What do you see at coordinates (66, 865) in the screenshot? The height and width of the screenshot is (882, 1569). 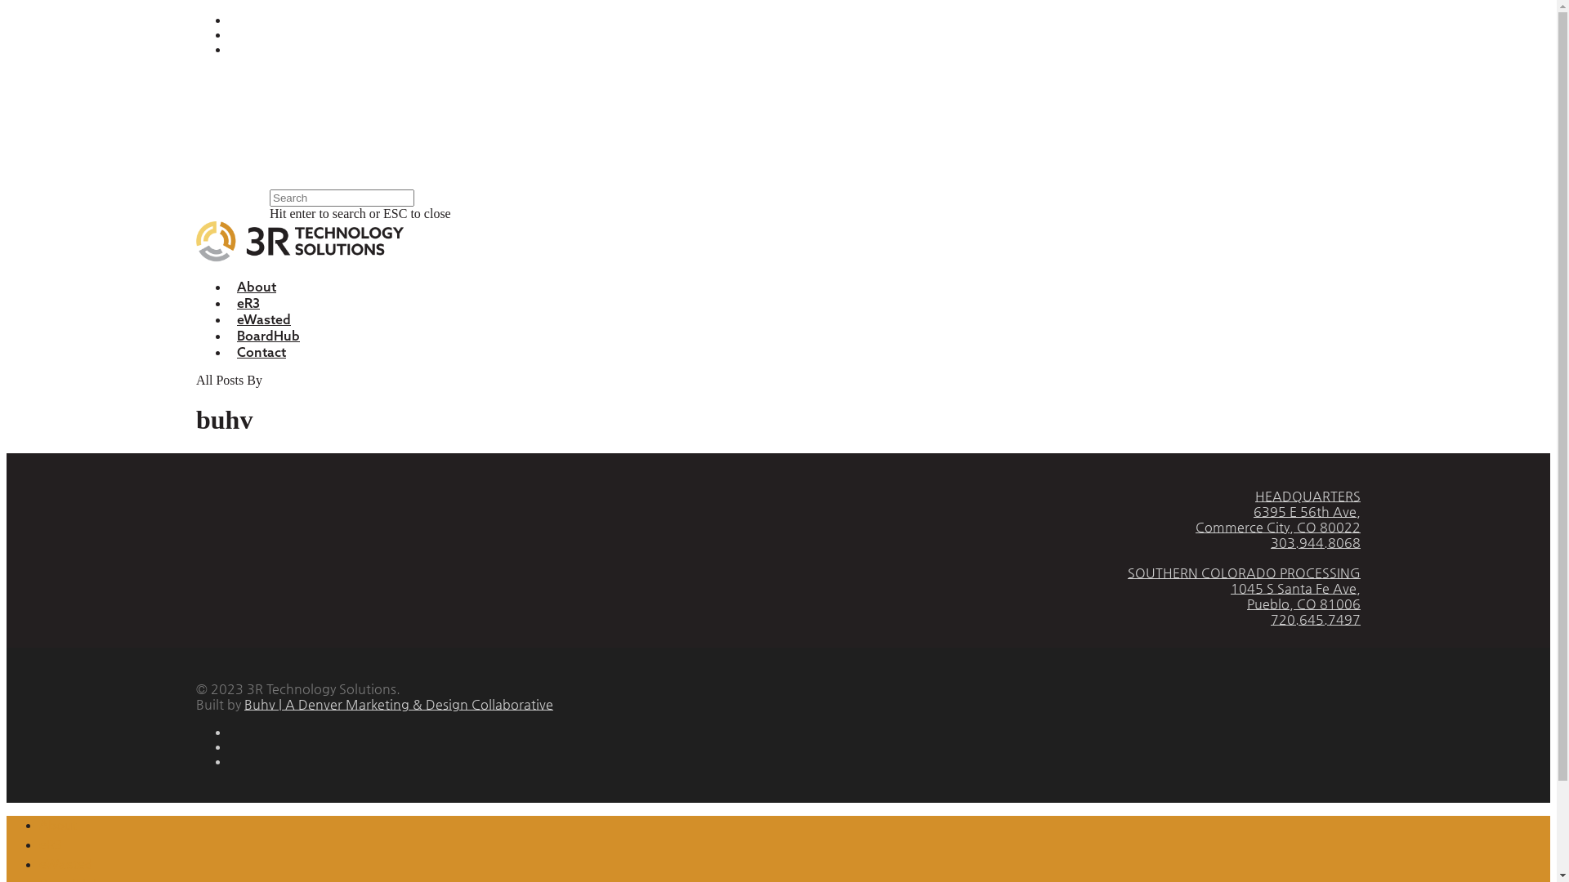 I see `eWasted` at bounding box center [66, 865].